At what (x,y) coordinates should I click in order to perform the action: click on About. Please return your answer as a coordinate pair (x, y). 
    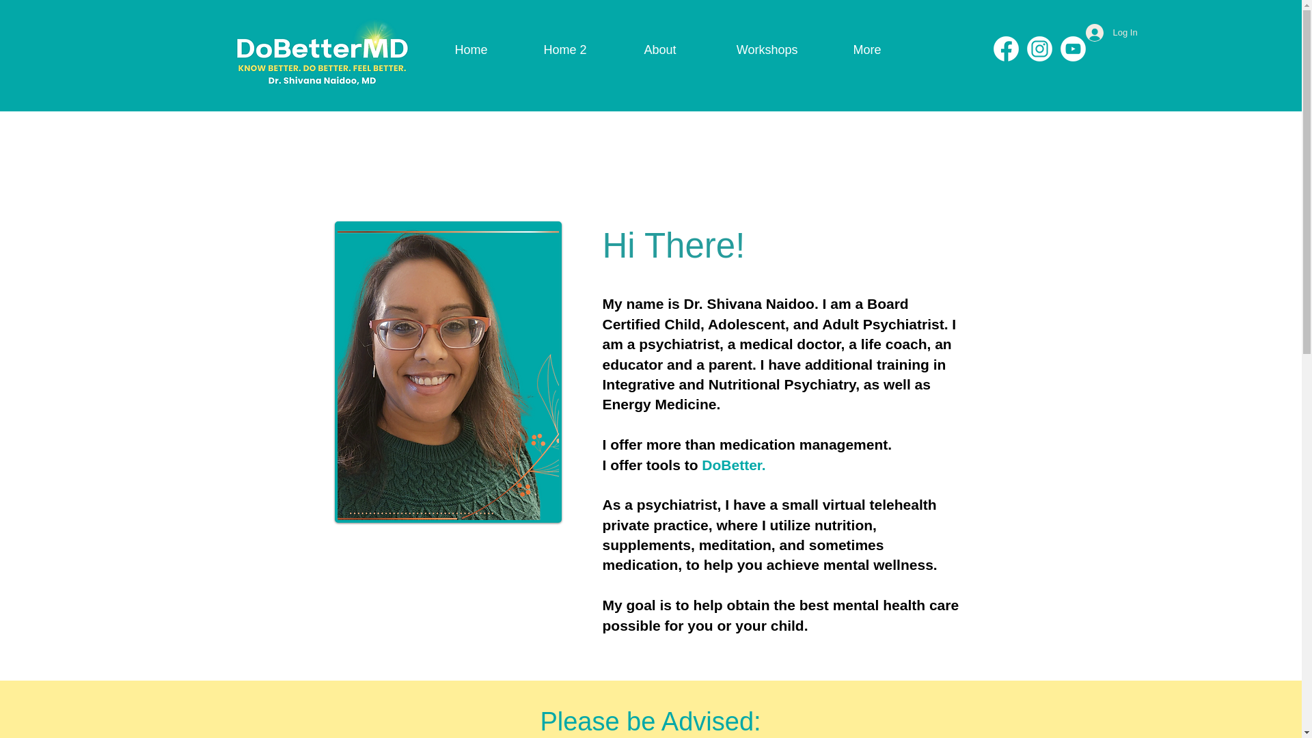
    Looking at the image, I should click on (641, 49).